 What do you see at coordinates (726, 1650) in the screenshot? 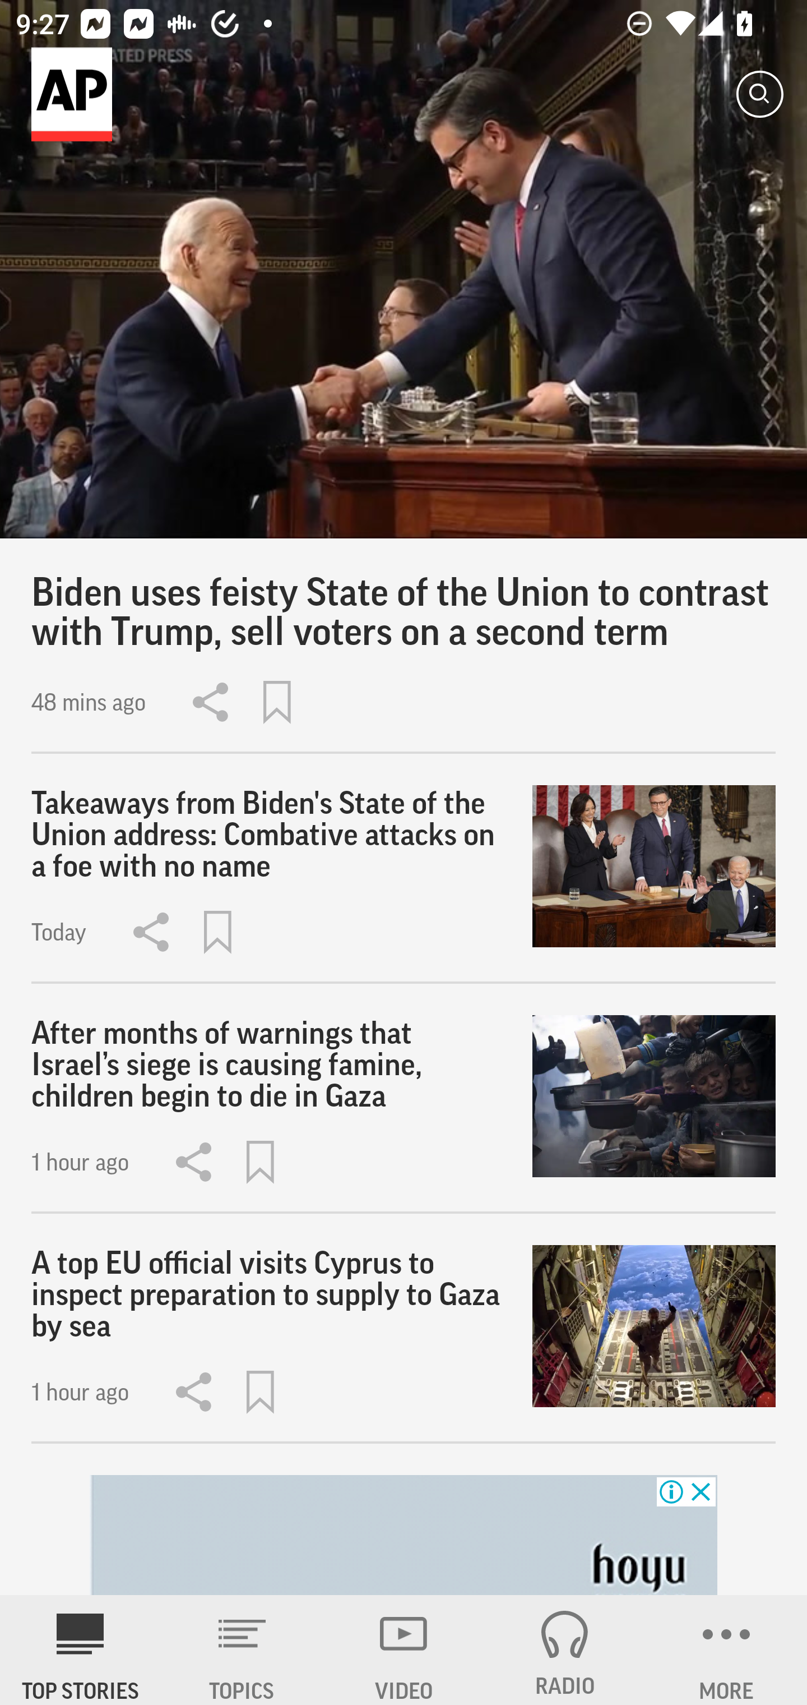
I see `MORE` at bounding box center [726, 1650].